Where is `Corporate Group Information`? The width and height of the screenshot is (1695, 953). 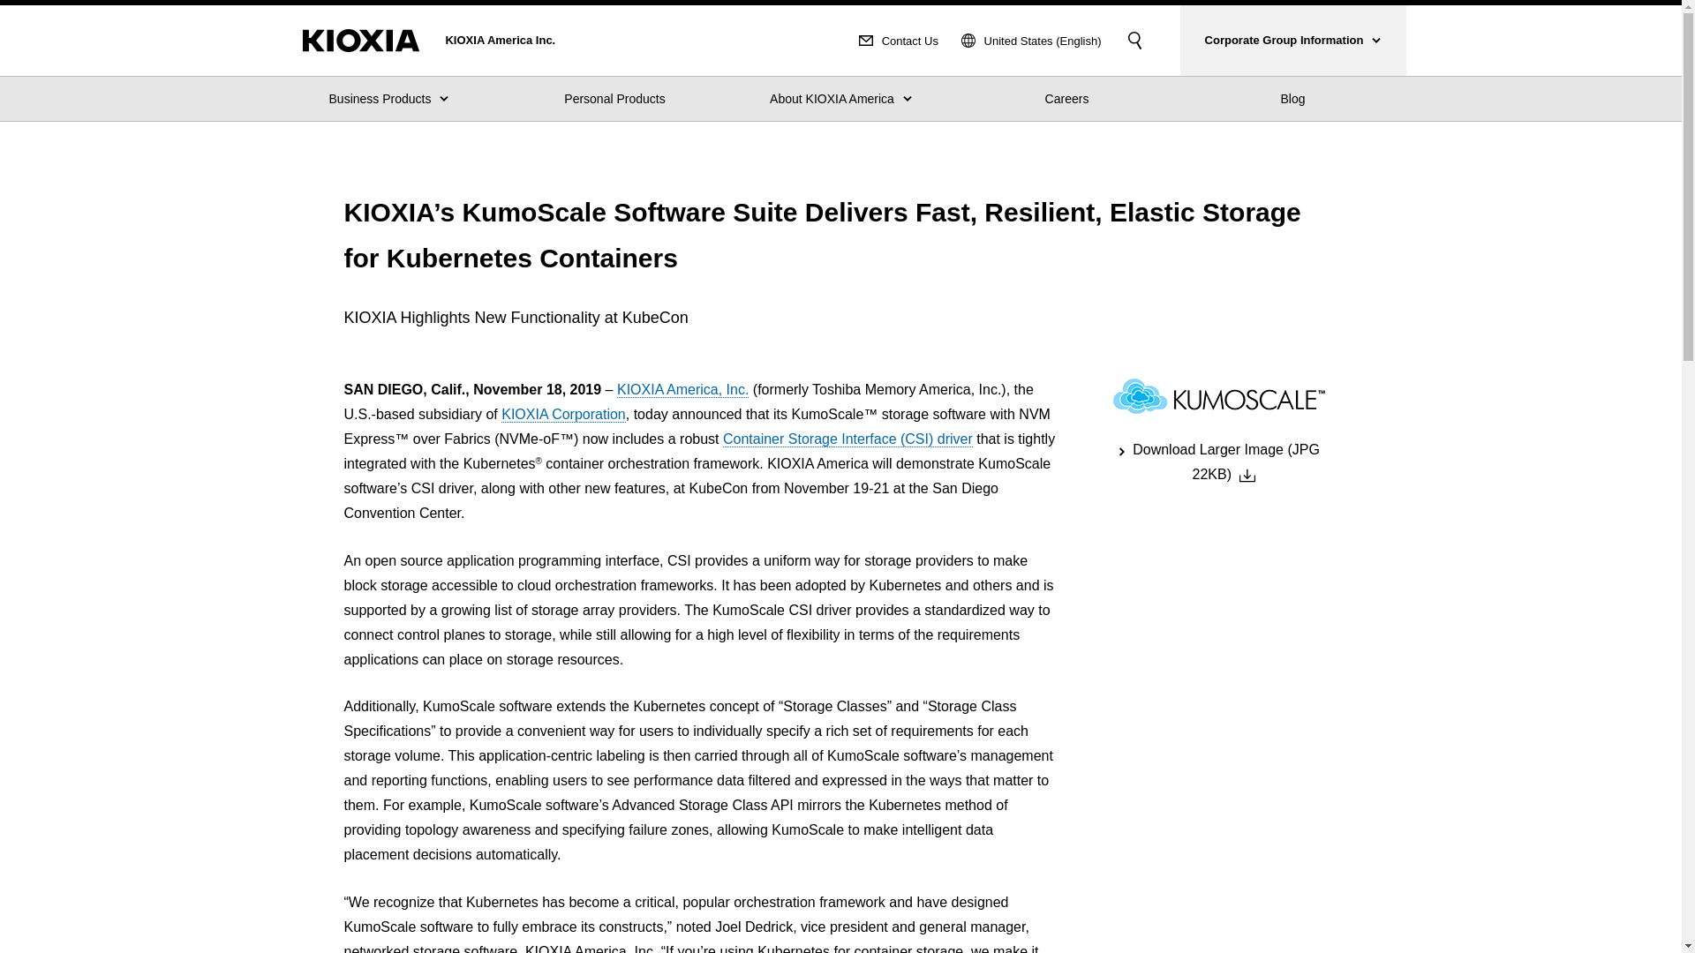 Corporate Group Information is located at coordinates (1292, 41).